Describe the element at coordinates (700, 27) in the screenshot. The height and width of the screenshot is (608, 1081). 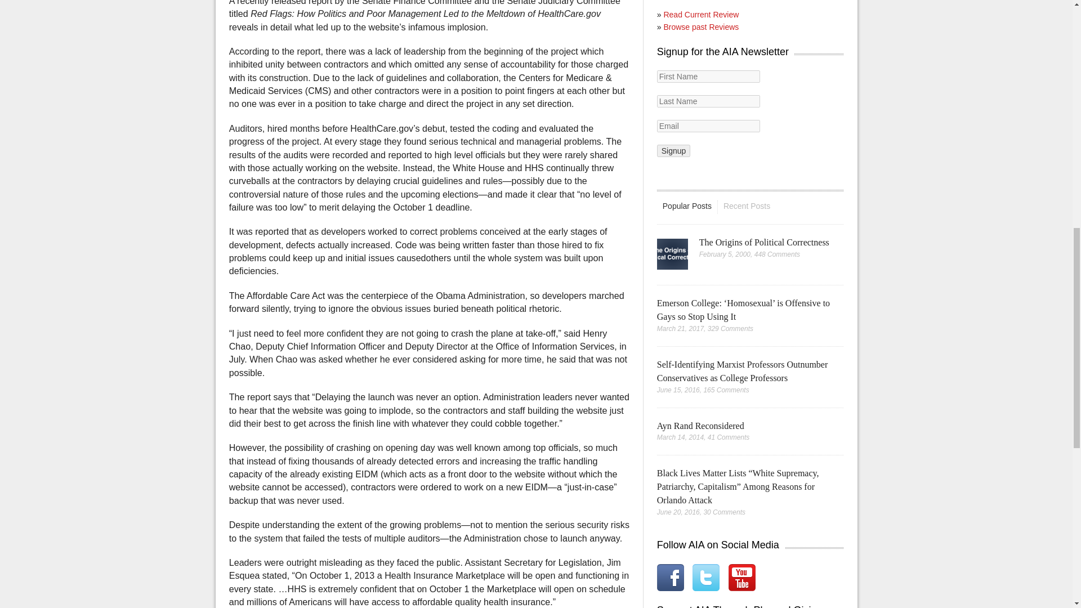
I see `Browse past Reviews` at that location.